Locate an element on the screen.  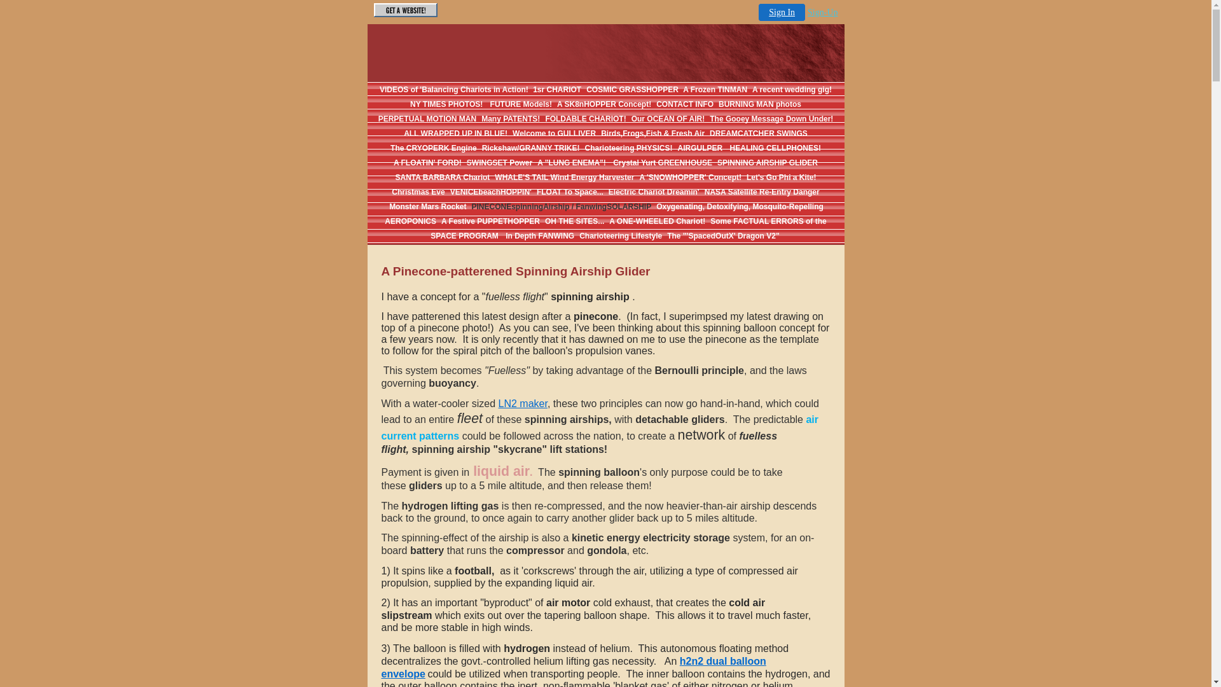
A Festive PUPPETHOPPER is located at coordinates (491, 221).